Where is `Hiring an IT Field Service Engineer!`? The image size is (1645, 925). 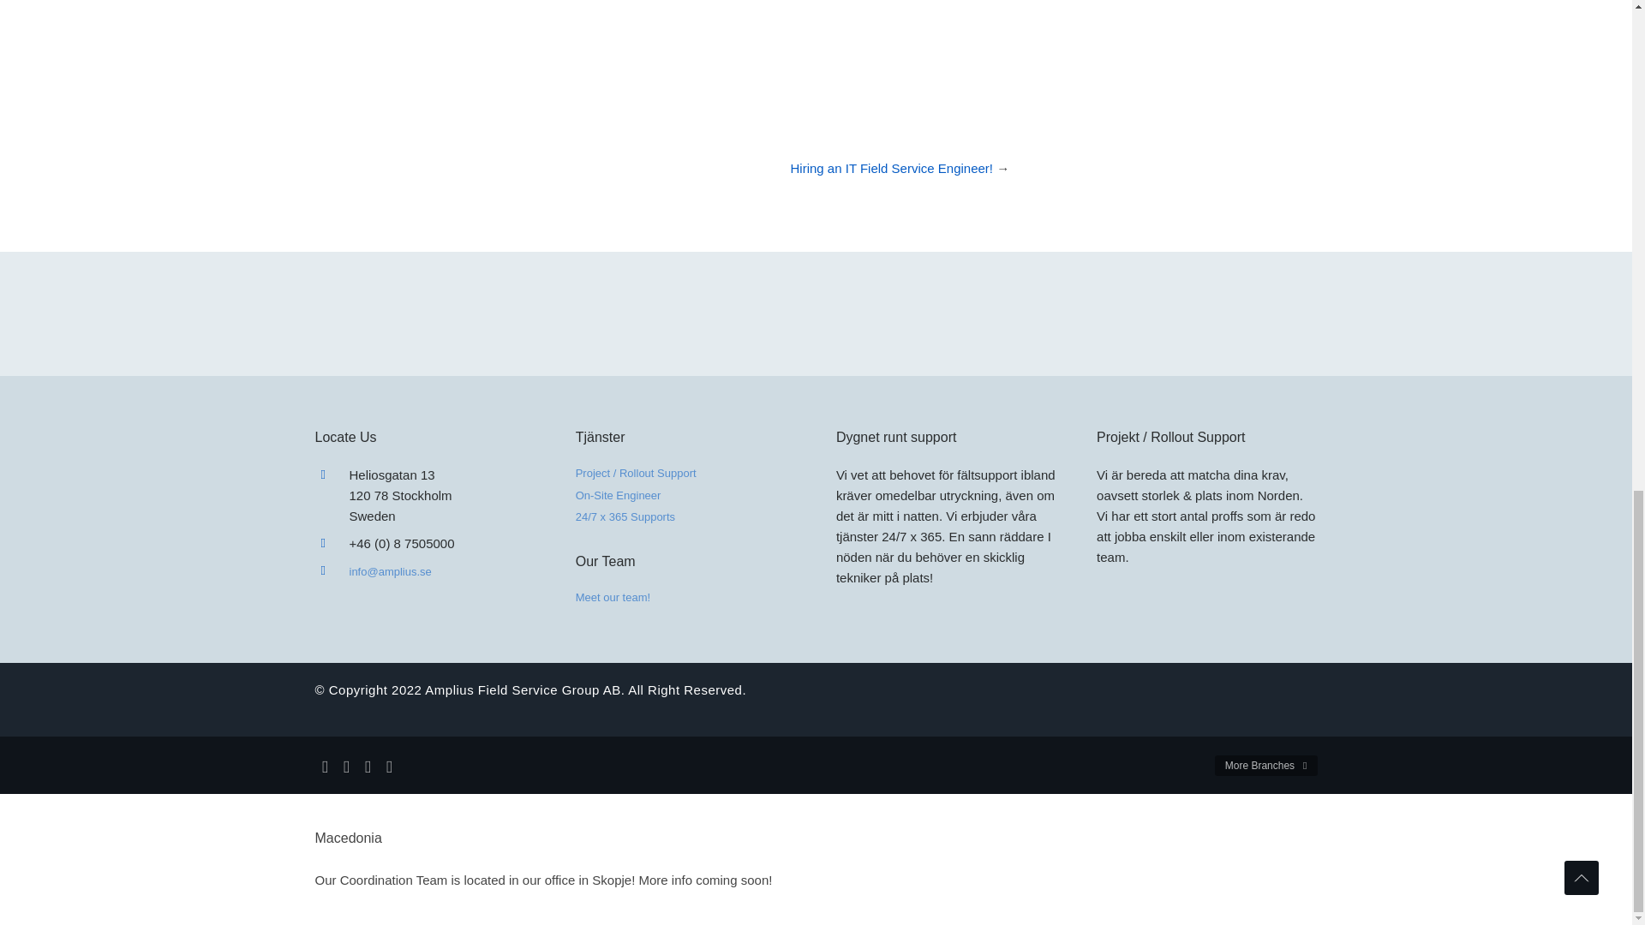
Hiring an IT Field Service Engineer! is located at coordinates (892, 168).